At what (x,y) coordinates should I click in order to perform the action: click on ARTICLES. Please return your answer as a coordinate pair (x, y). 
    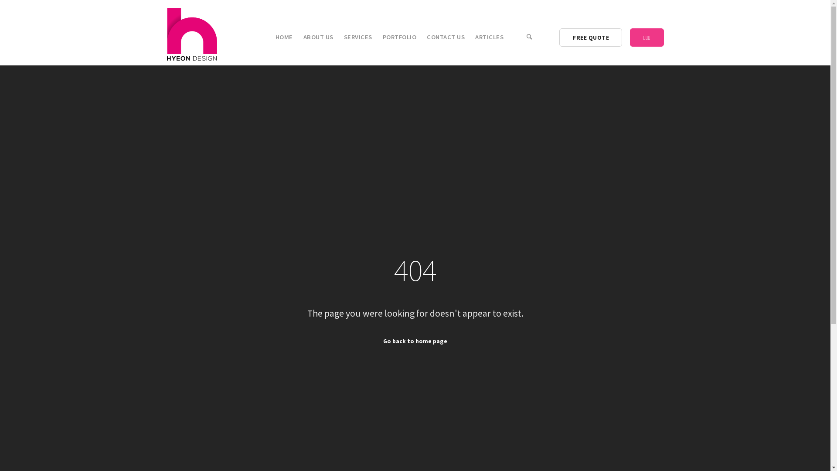
    Looking at the image, I should click on (489, 37).